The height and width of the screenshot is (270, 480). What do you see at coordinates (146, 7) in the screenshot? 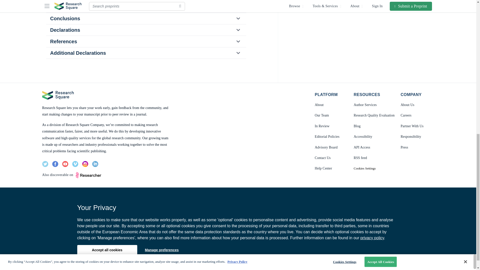
I see `Discussion` at bounding box center [146, 7].